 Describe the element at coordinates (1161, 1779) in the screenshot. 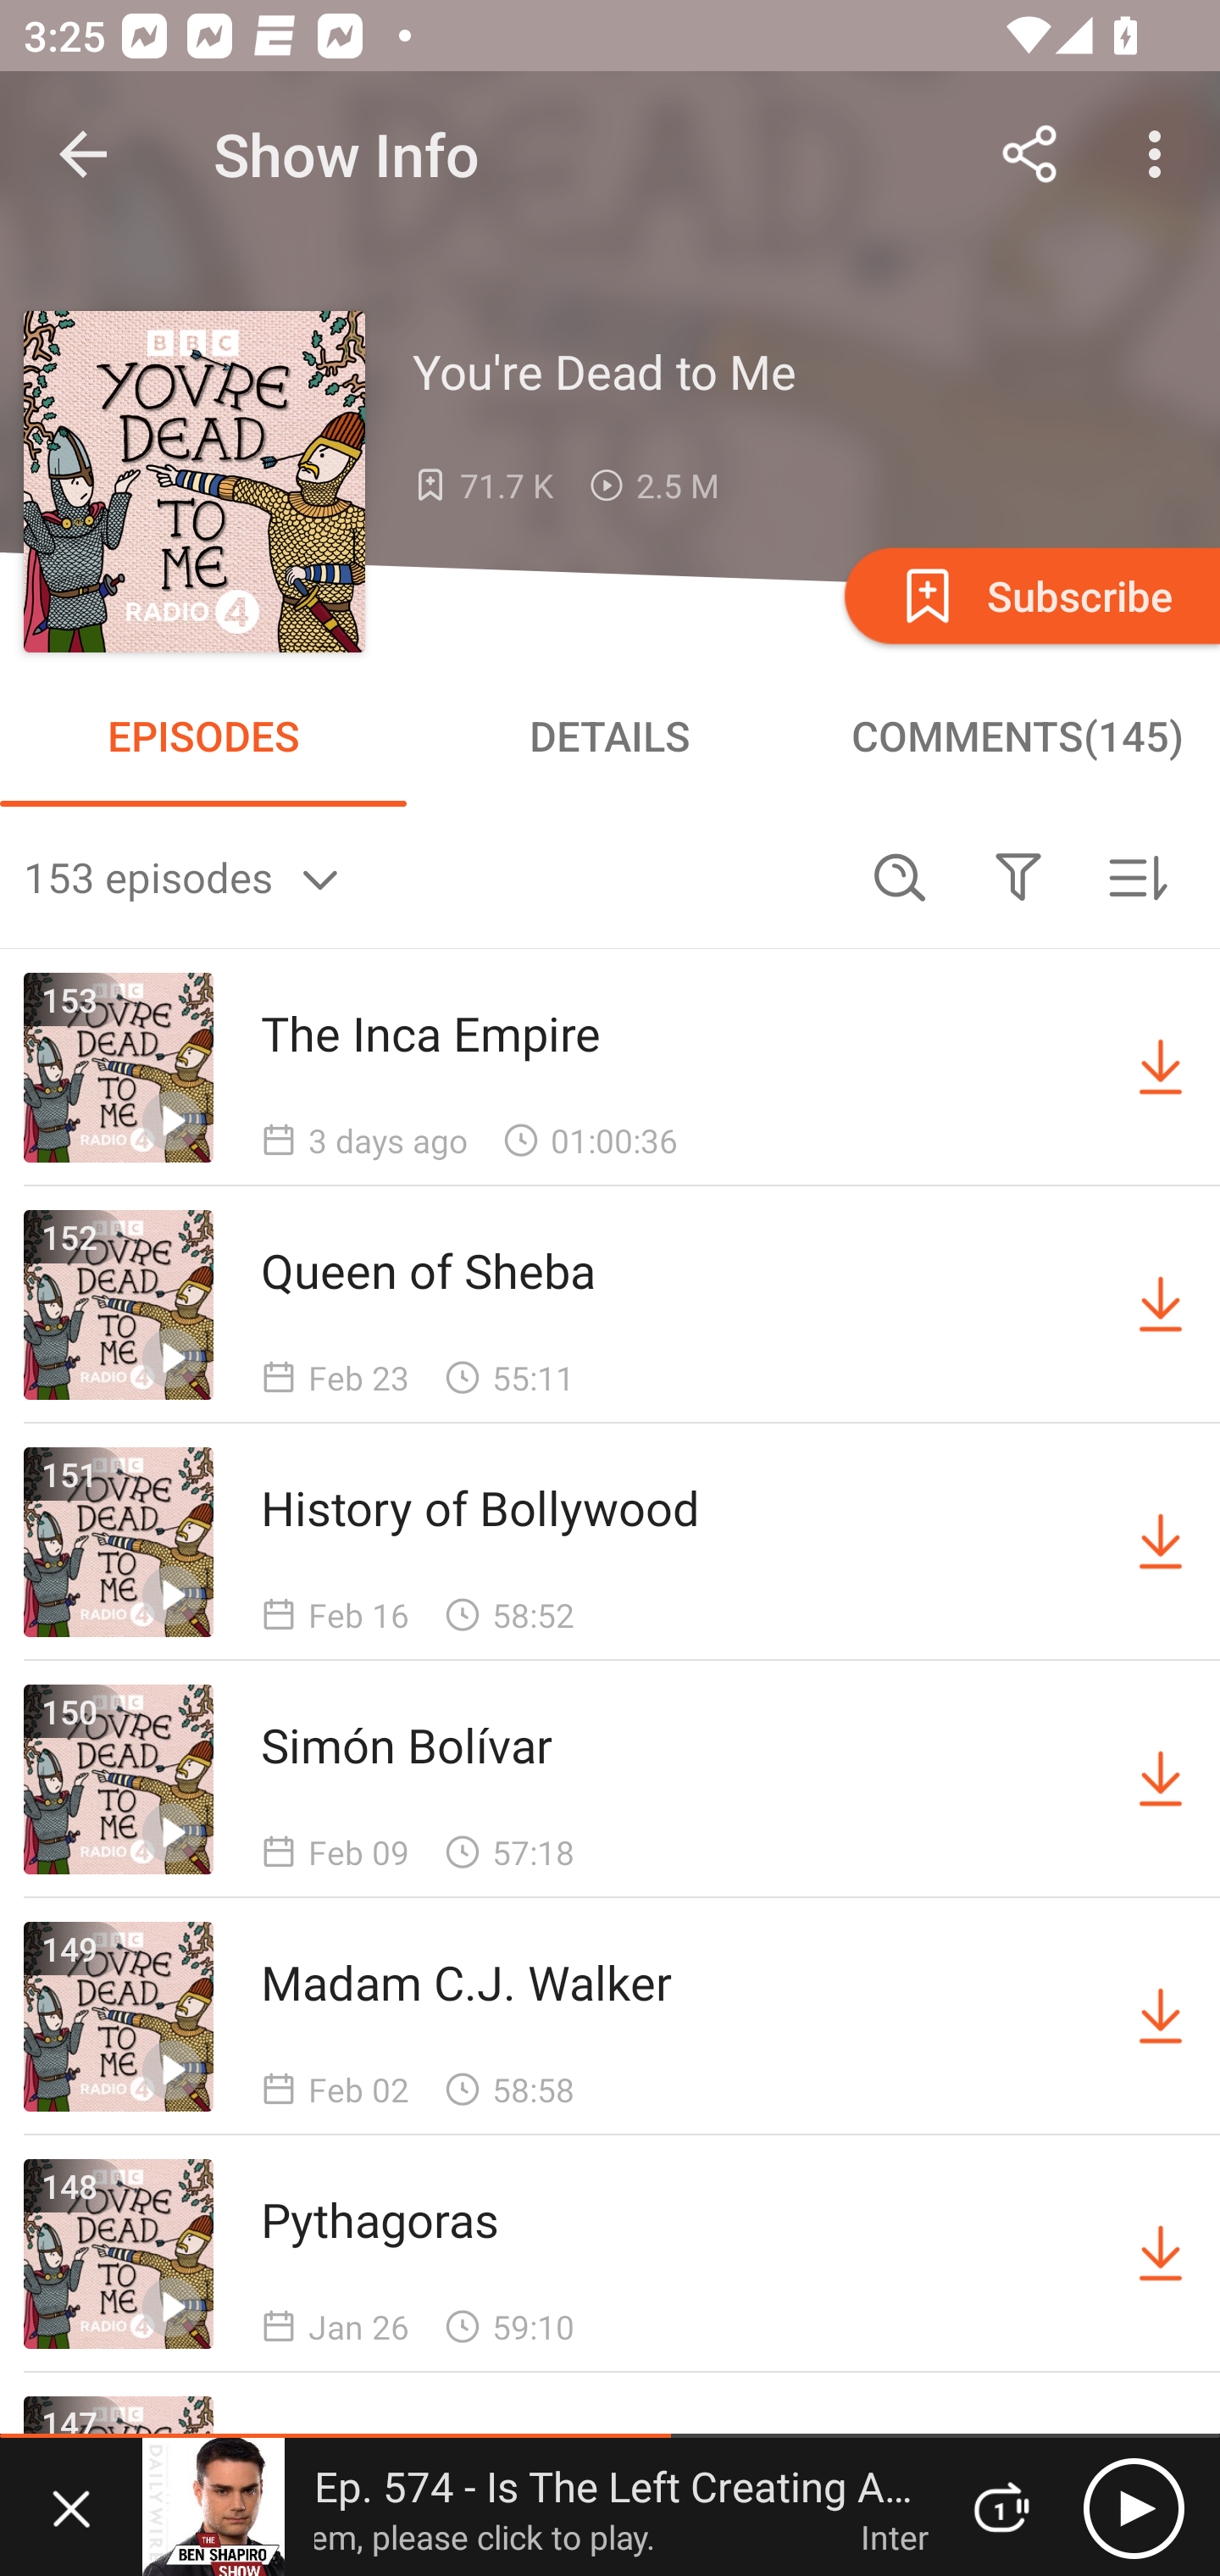

I see `Download` at that location.